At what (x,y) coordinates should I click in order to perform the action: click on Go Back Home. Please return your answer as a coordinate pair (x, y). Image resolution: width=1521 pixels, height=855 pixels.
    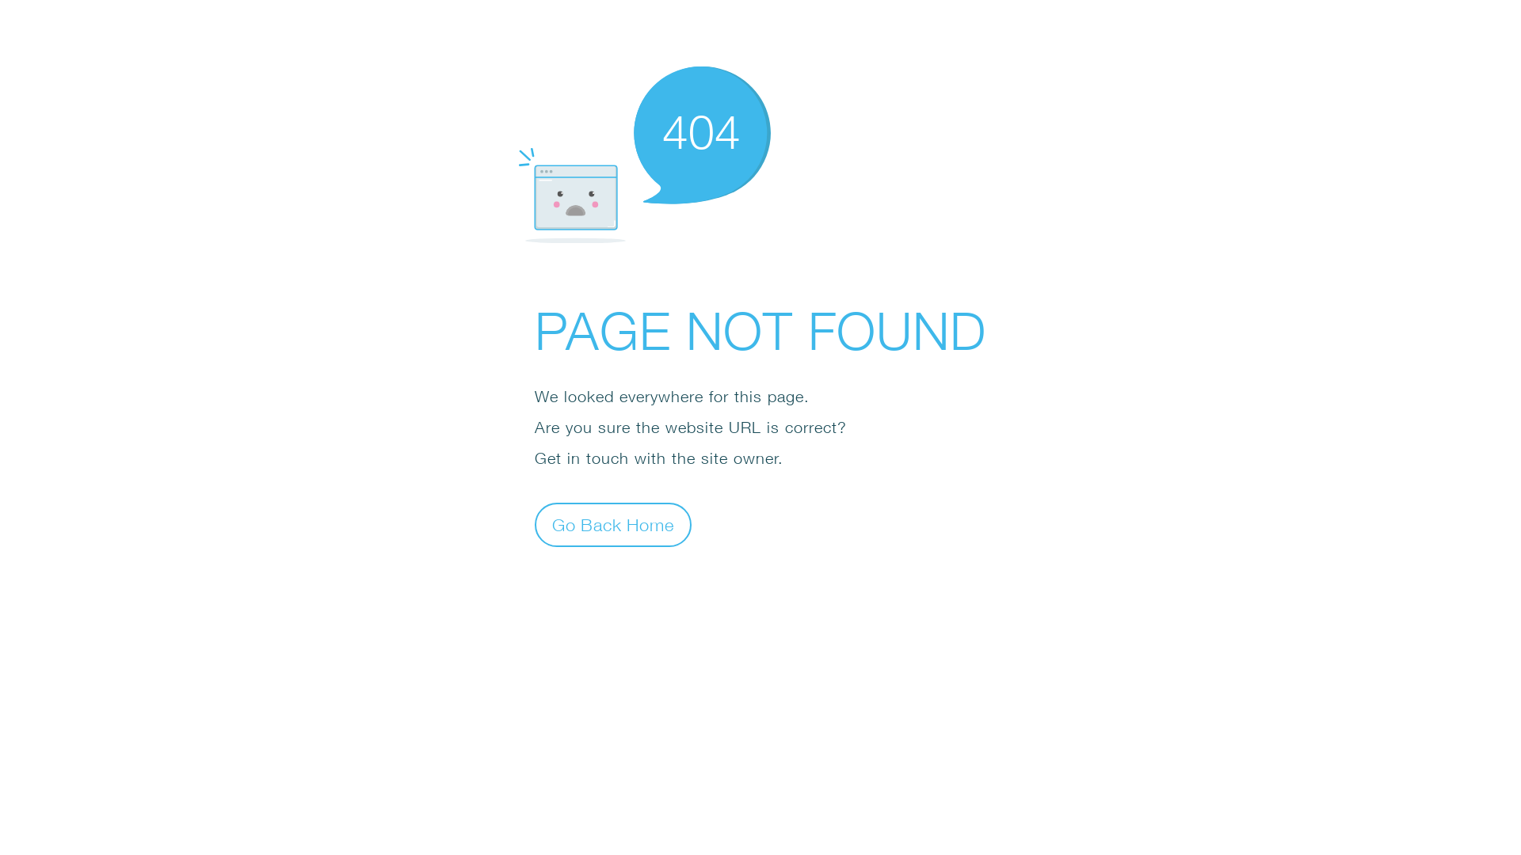
    Looking at the image, I should click on (613, 524).